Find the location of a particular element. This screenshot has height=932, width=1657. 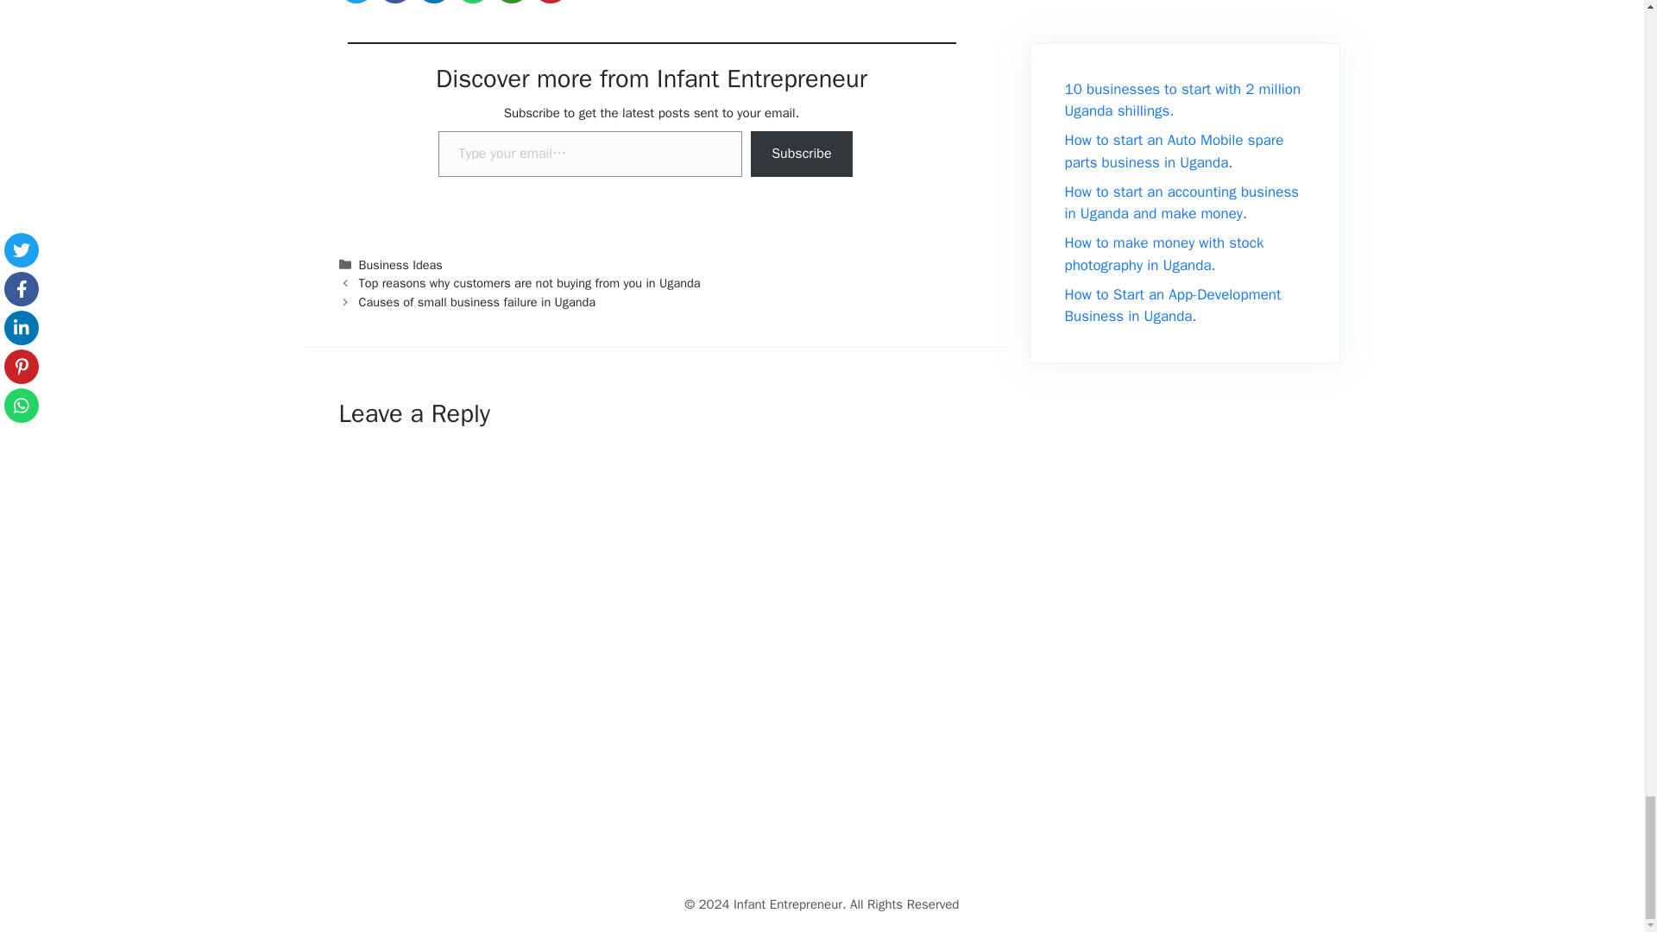

Subscribe is located at coordinates (801, 154).